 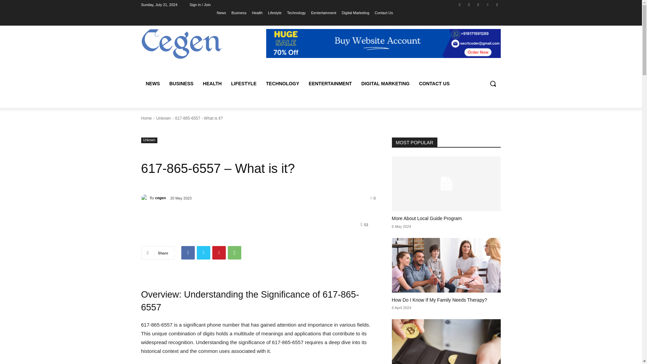 What do you see at coordinates (469, 4) in the screenshot?
I see `Instagram` at bounding box center [469, 4].